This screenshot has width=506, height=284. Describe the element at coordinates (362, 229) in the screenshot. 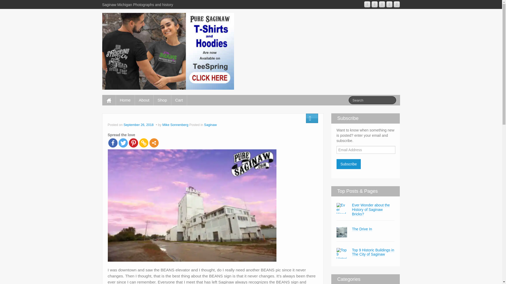

I see `The Drive In` at that location.